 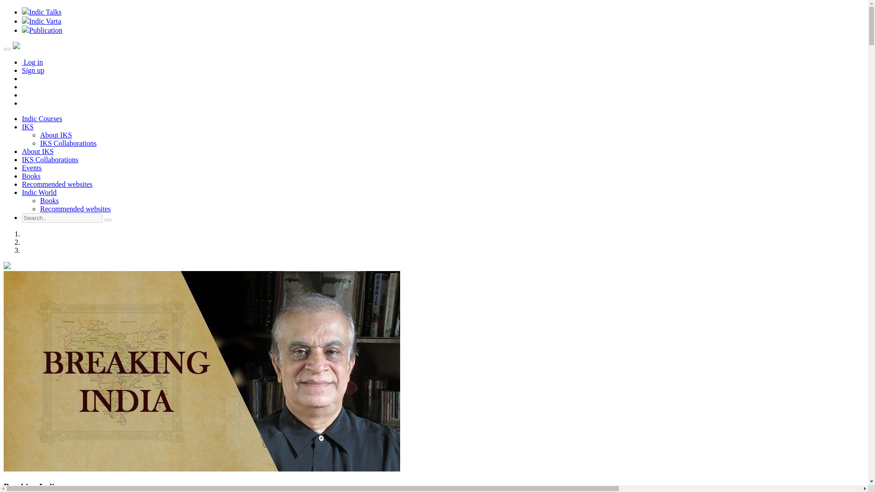 What do you see at coordinates (49, 200) in the screenshot?
I see `Books` at bounding box center [49, 200].